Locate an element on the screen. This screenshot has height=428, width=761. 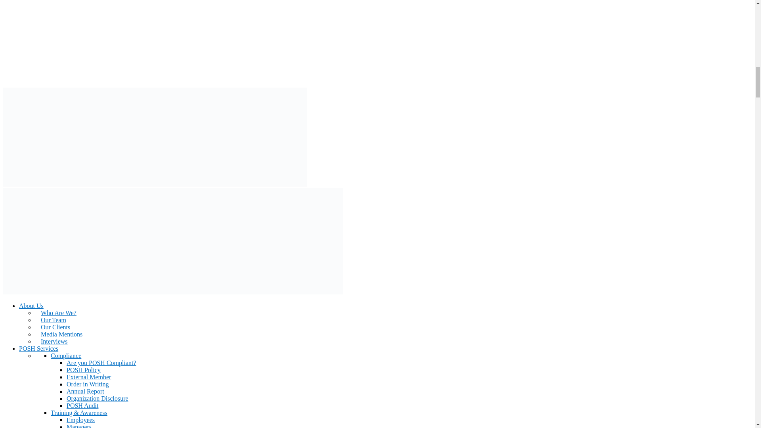
POSH Policy is located at coordinates (83, 369).